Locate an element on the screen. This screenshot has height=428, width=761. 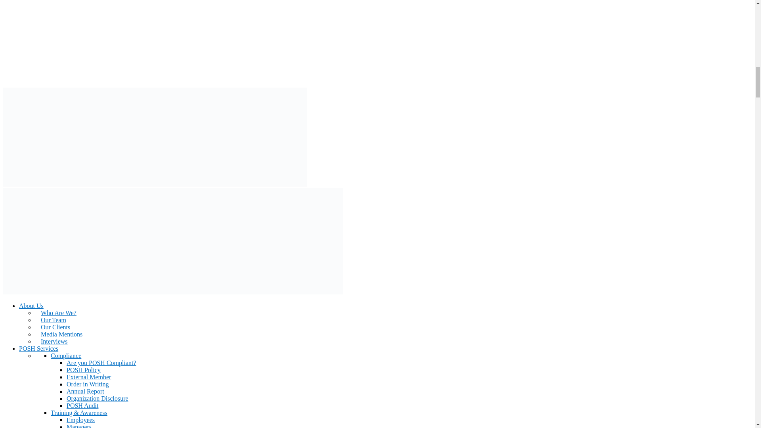
POSH Policy is located at coordinates (83, 369).